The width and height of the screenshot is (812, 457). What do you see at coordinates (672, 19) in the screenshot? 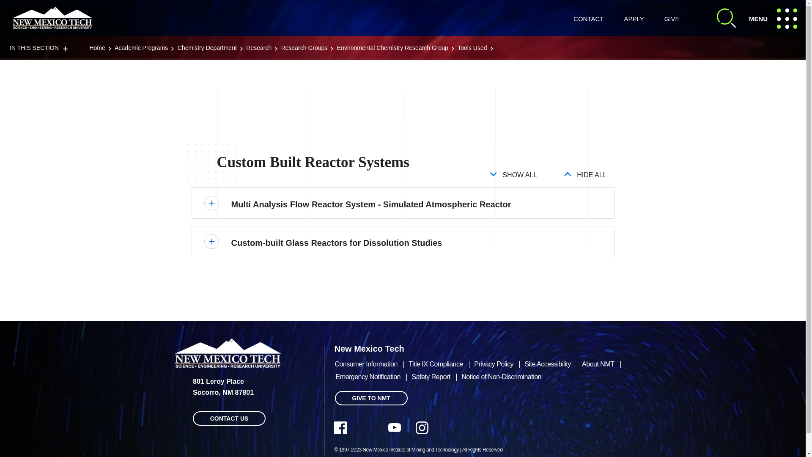
I see `GIVE` at bounding box center [672, 19].